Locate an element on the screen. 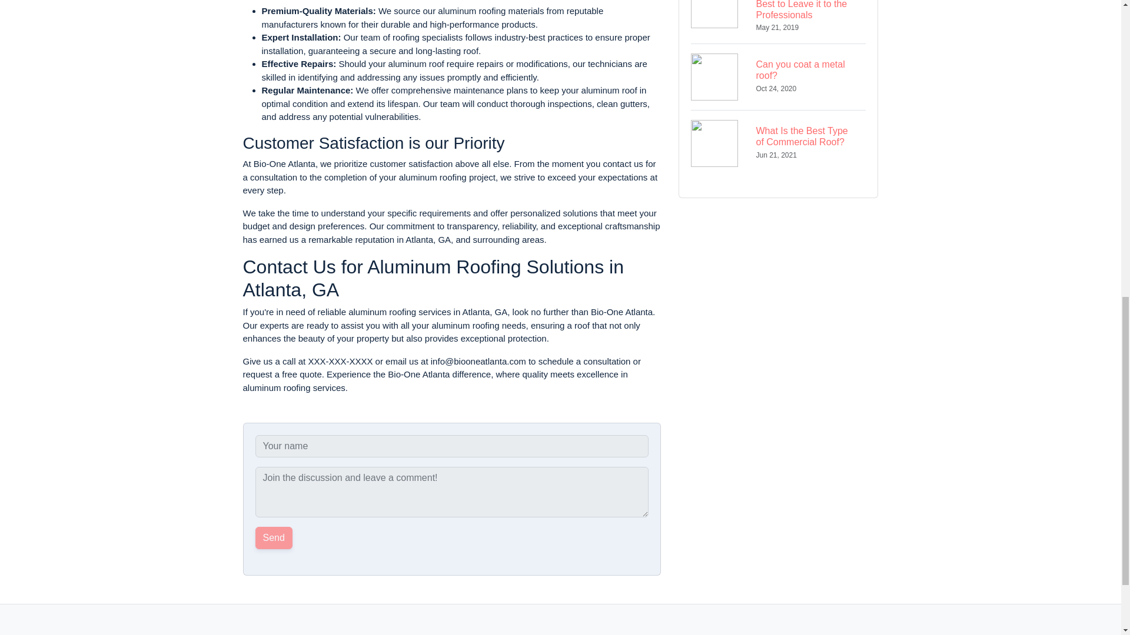 This screenshot has height=635, width=1130. Privacy policy is located at coordinates (524, 634).